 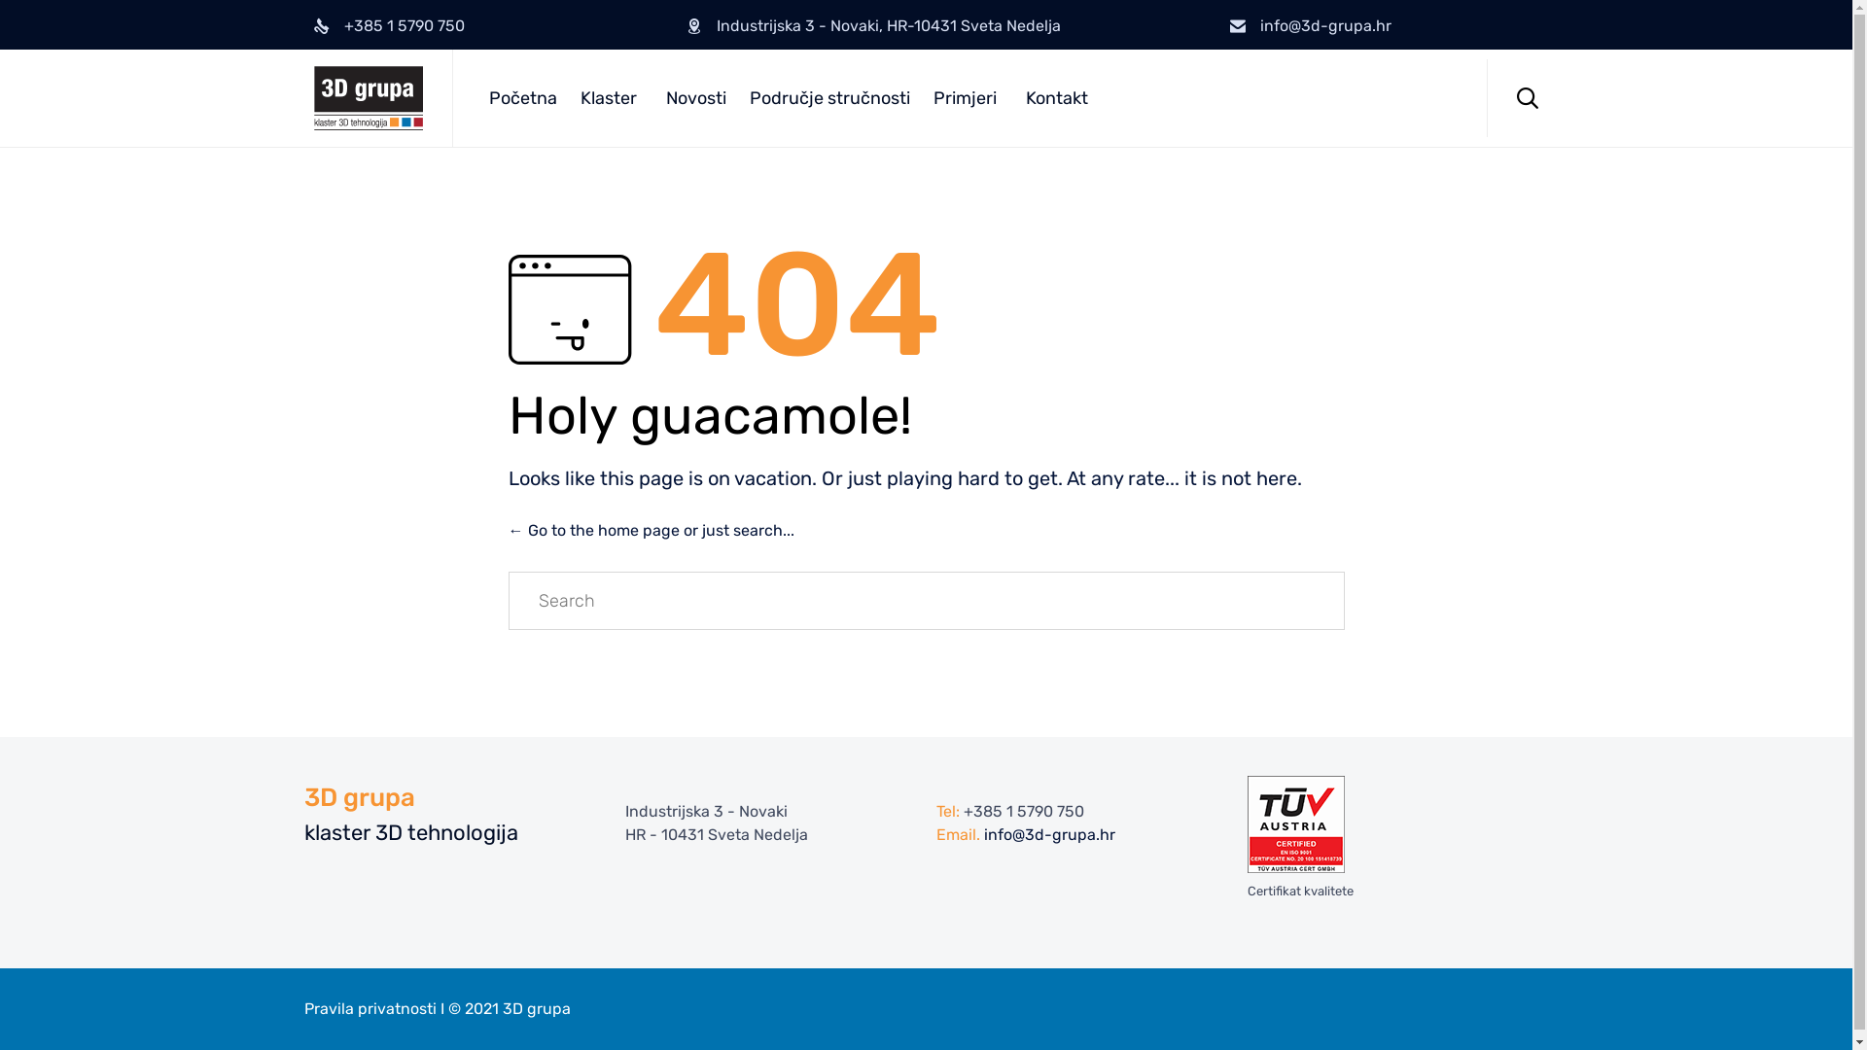 I want to click on +385 1 5790 750, so click(x=1023, y=812).